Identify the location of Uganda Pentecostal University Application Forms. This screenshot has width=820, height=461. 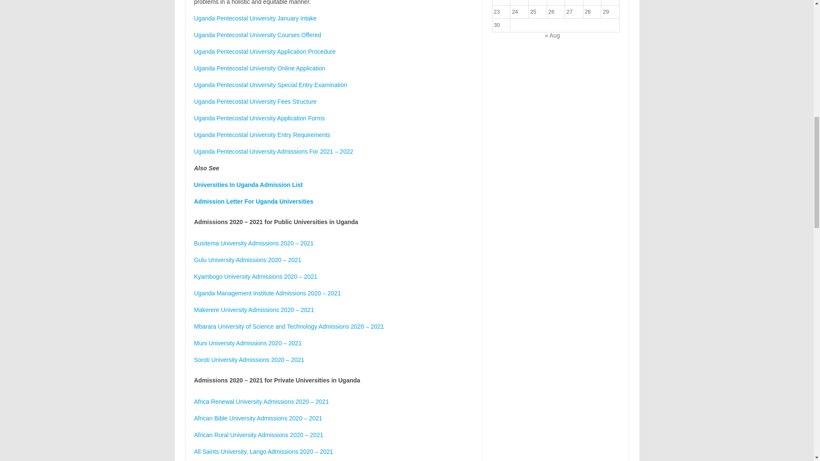
(259, 118).